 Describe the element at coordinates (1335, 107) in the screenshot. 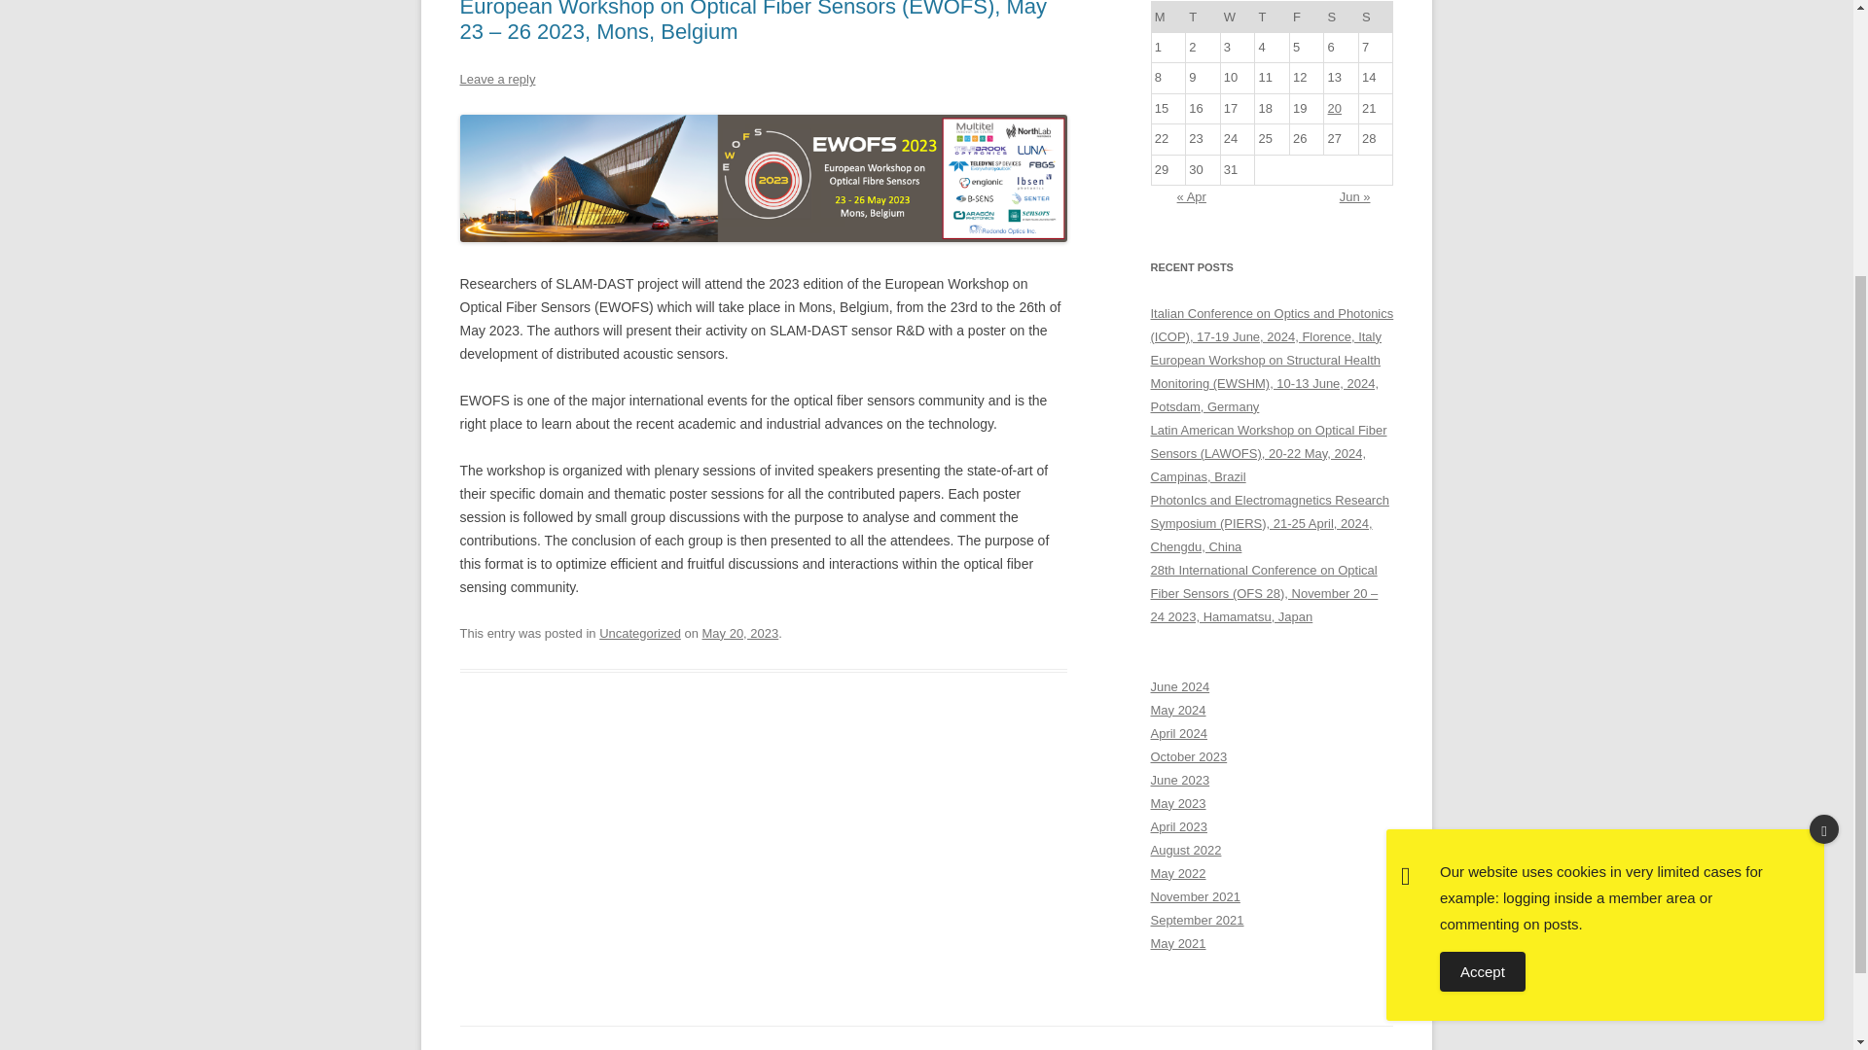

I see `20` at that location.